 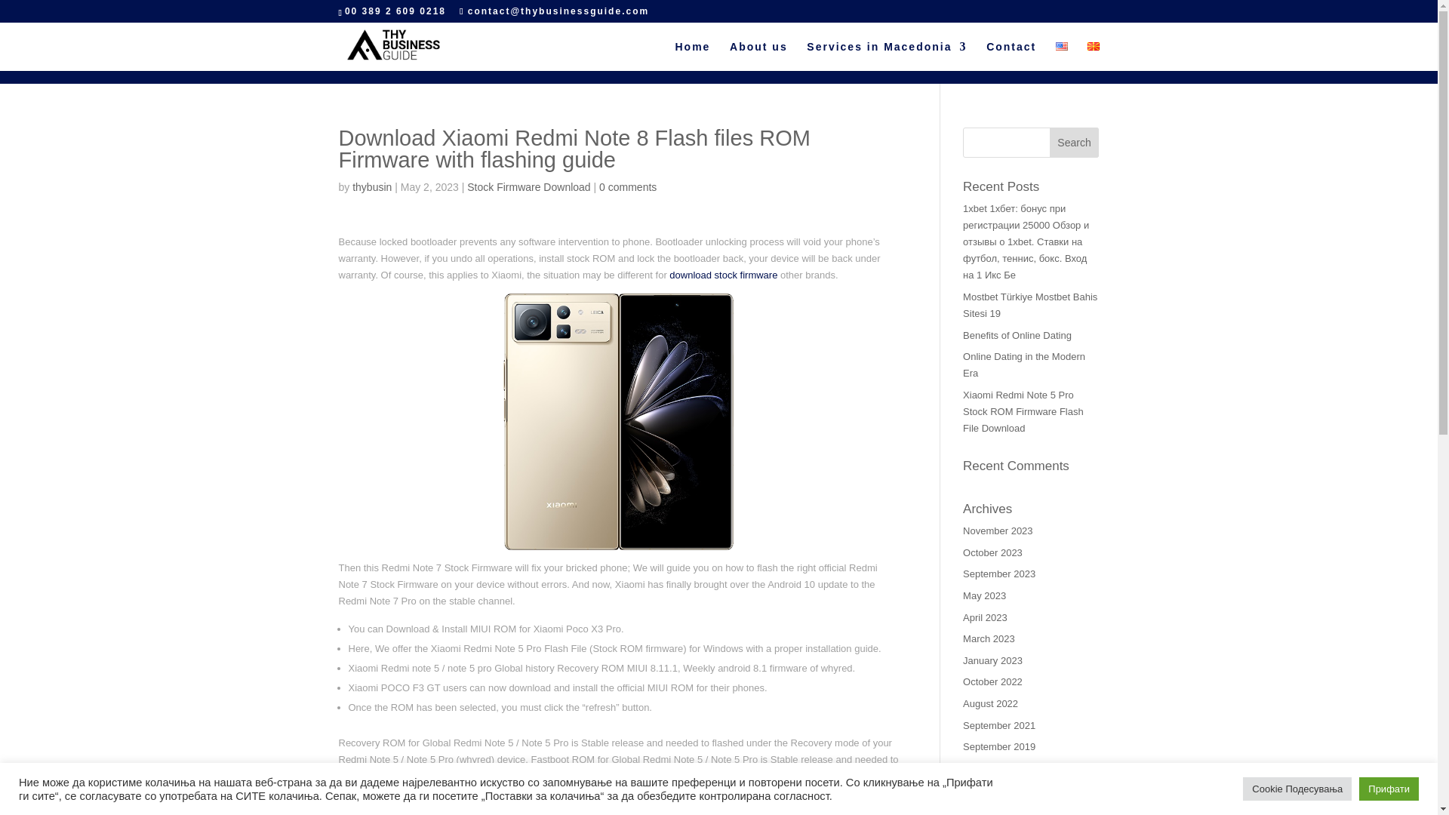 What do you see at coordinates (692, 56) in the screenshot?
I see `Home` at bounding box center [692, 56].